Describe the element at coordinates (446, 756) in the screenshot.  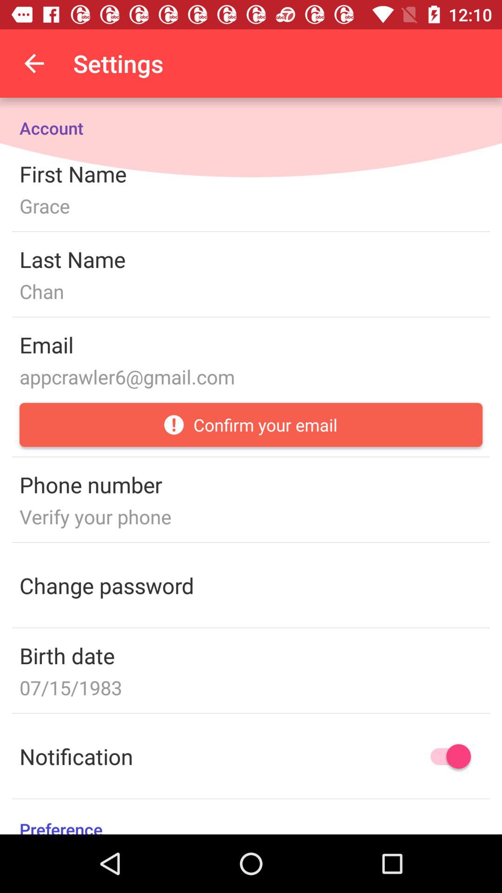
I see `choose the icon next to notification` at that location.